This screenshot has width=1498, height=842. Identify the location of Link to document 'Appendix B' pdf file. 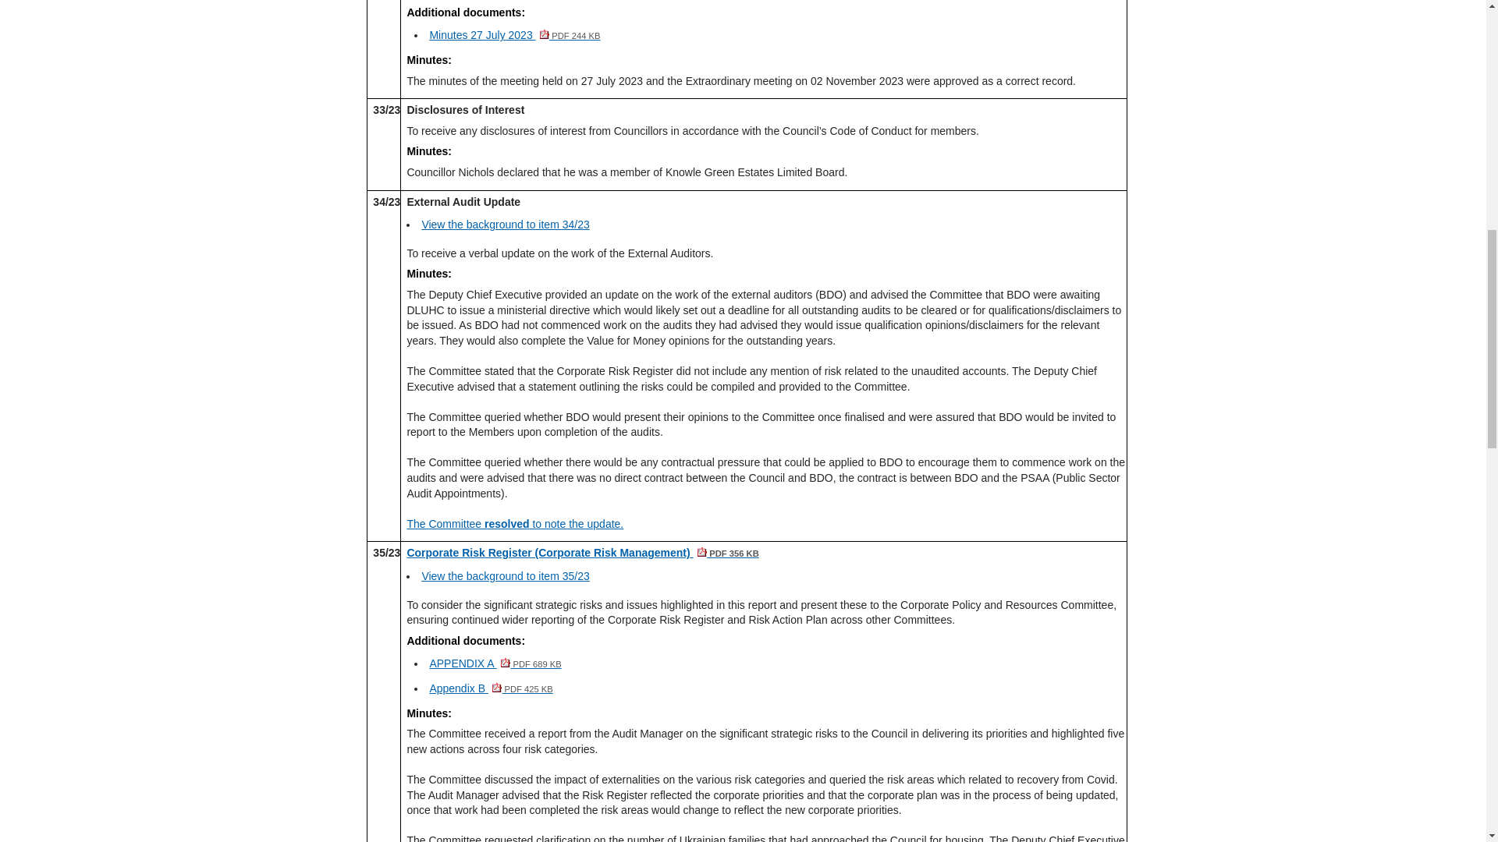
(490, 688).